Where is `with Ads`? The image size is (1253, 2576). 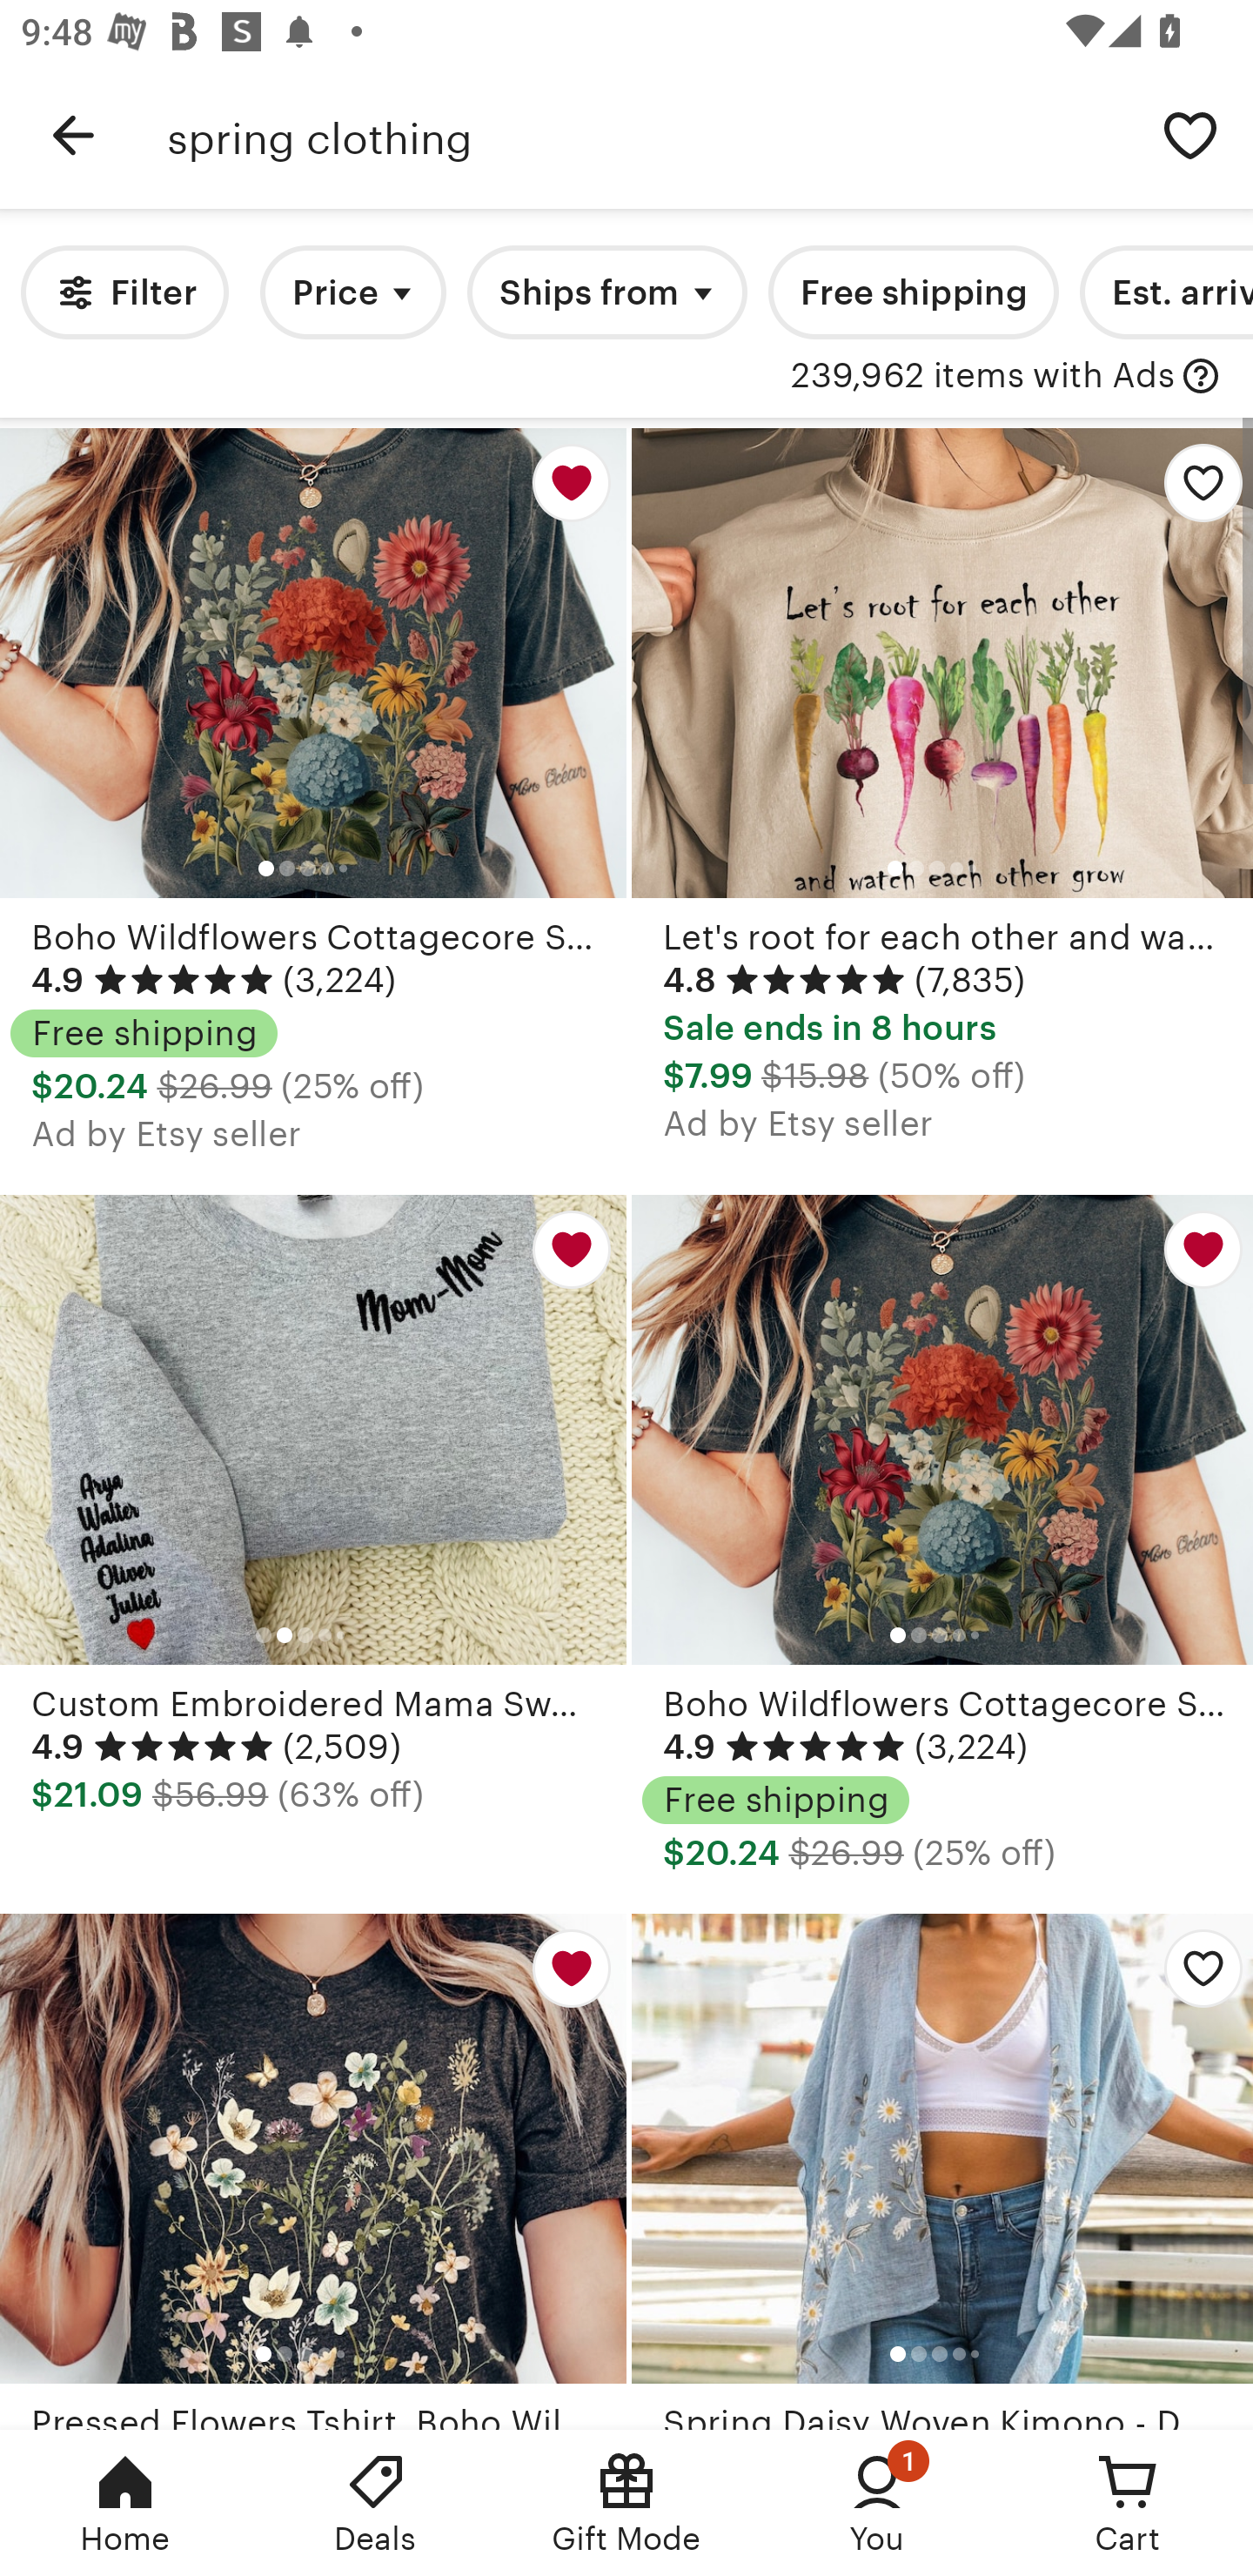 with Ads is located at coordinates (1201, 376).